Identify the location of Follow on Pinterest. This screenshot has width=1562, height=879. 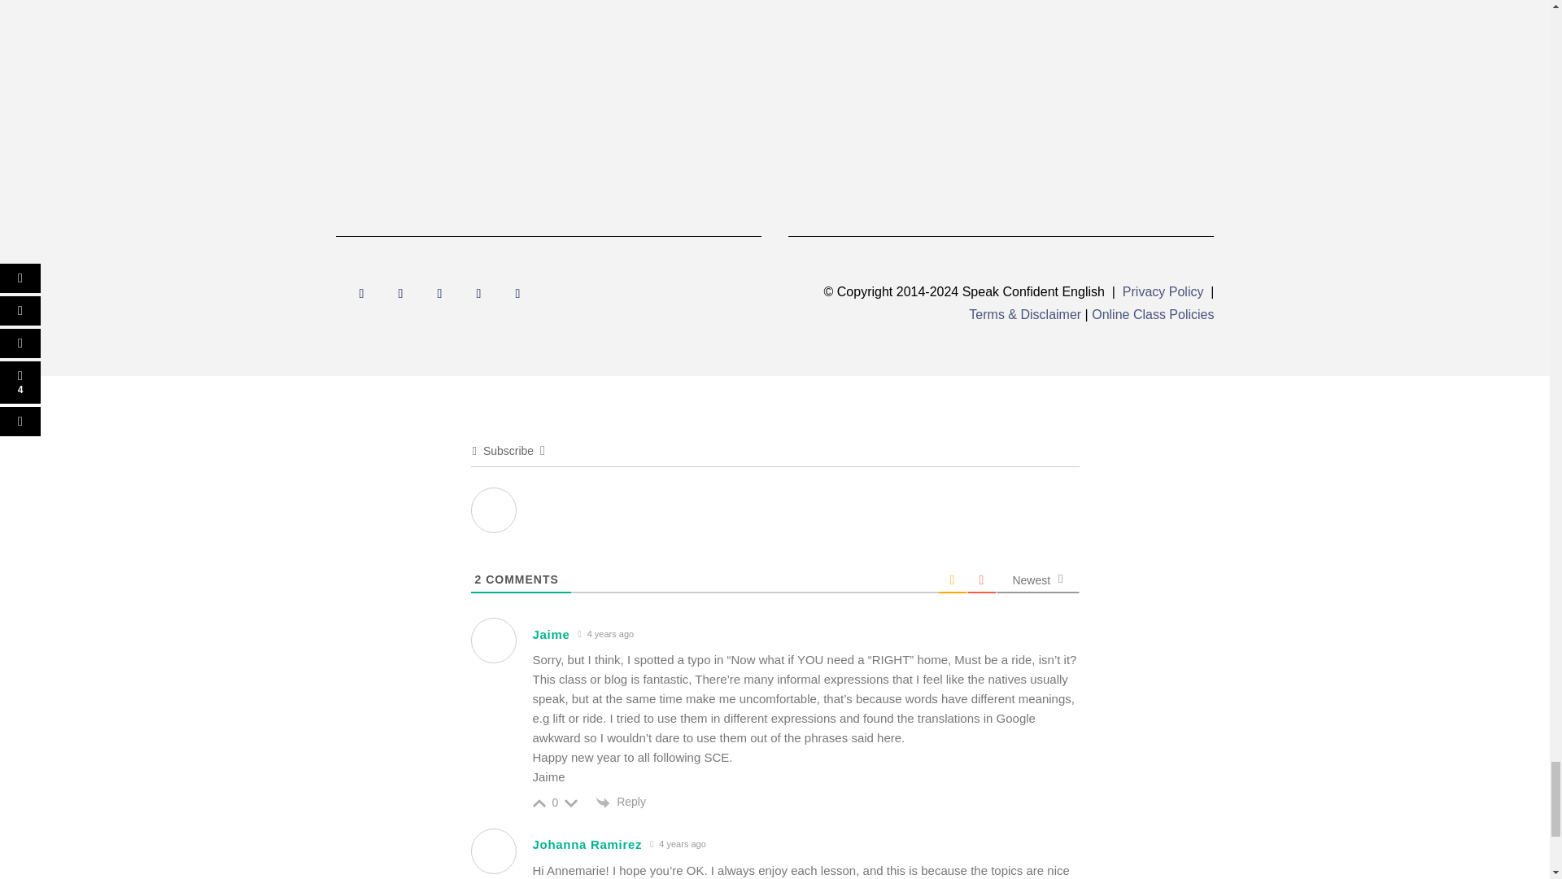
(517, 293).